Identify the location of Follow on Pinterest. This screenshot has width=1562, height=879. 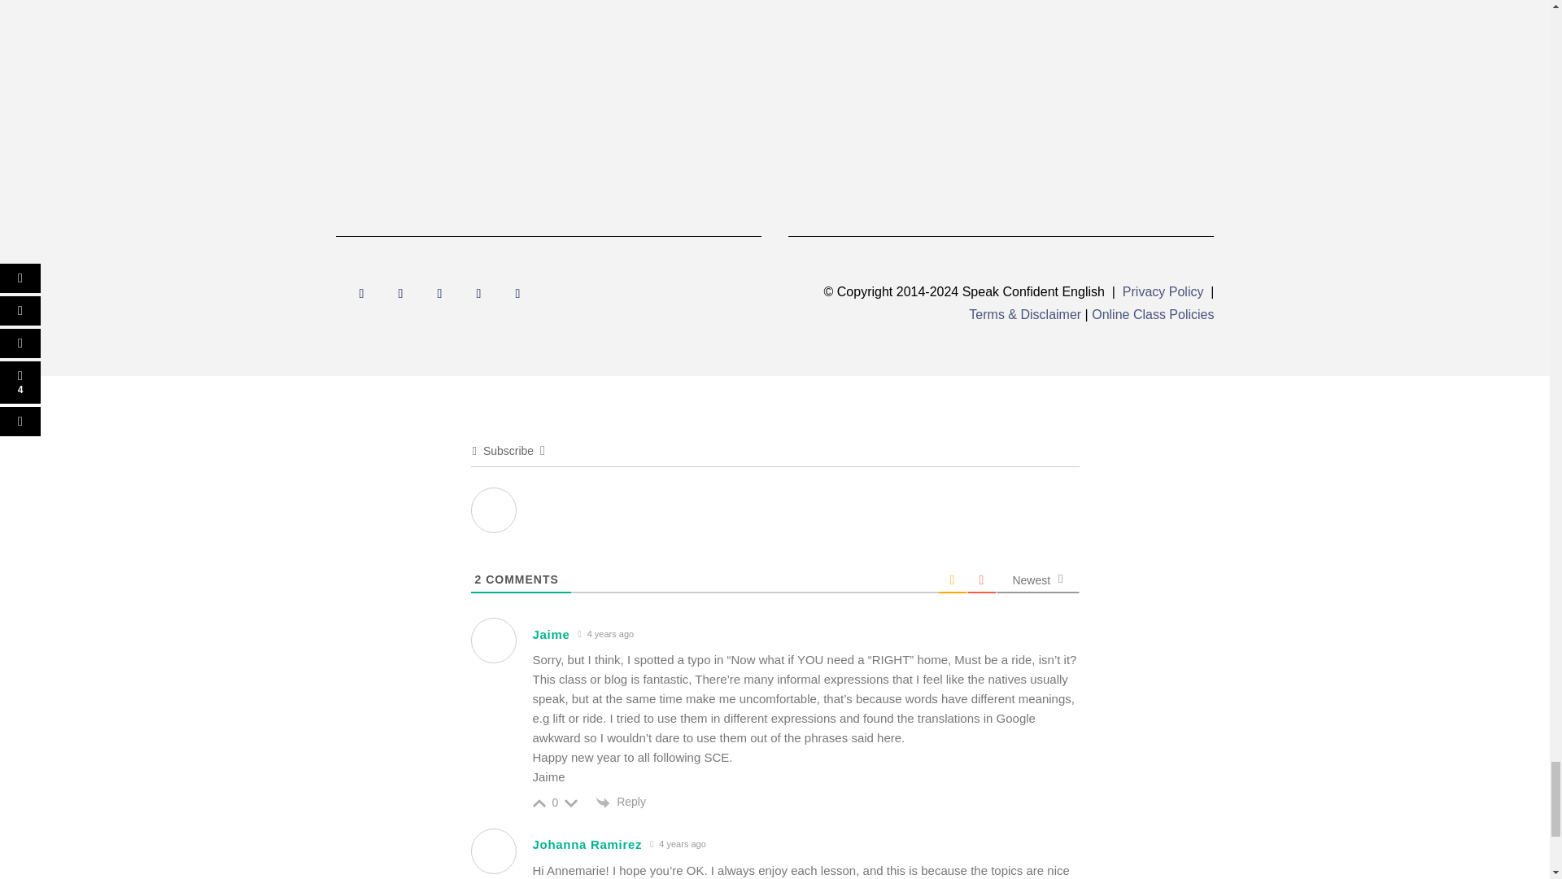
(517, 293).